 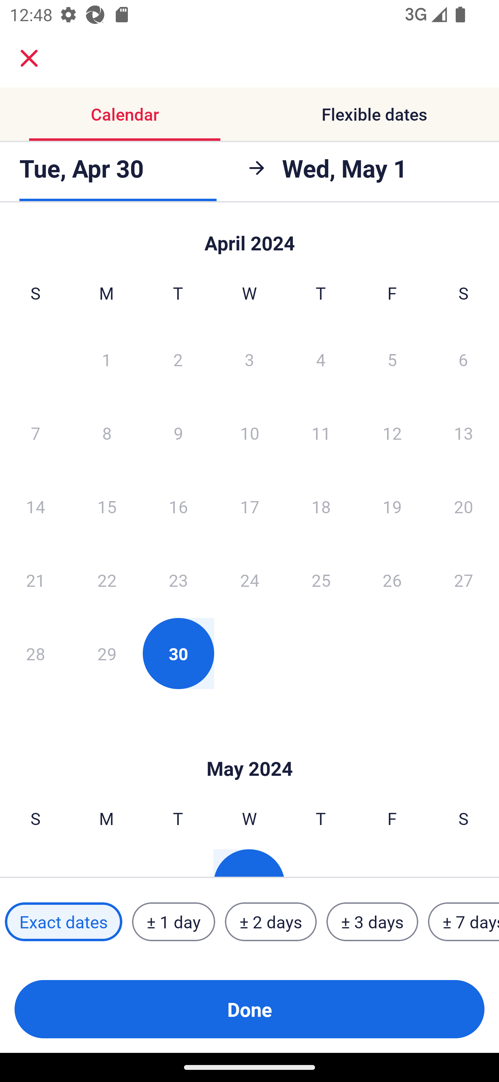 What do you see at coordinates (321, 433) in the screenshot?
I see `11 Thursday, April 11, 2024` at bounding box center [321, 433].